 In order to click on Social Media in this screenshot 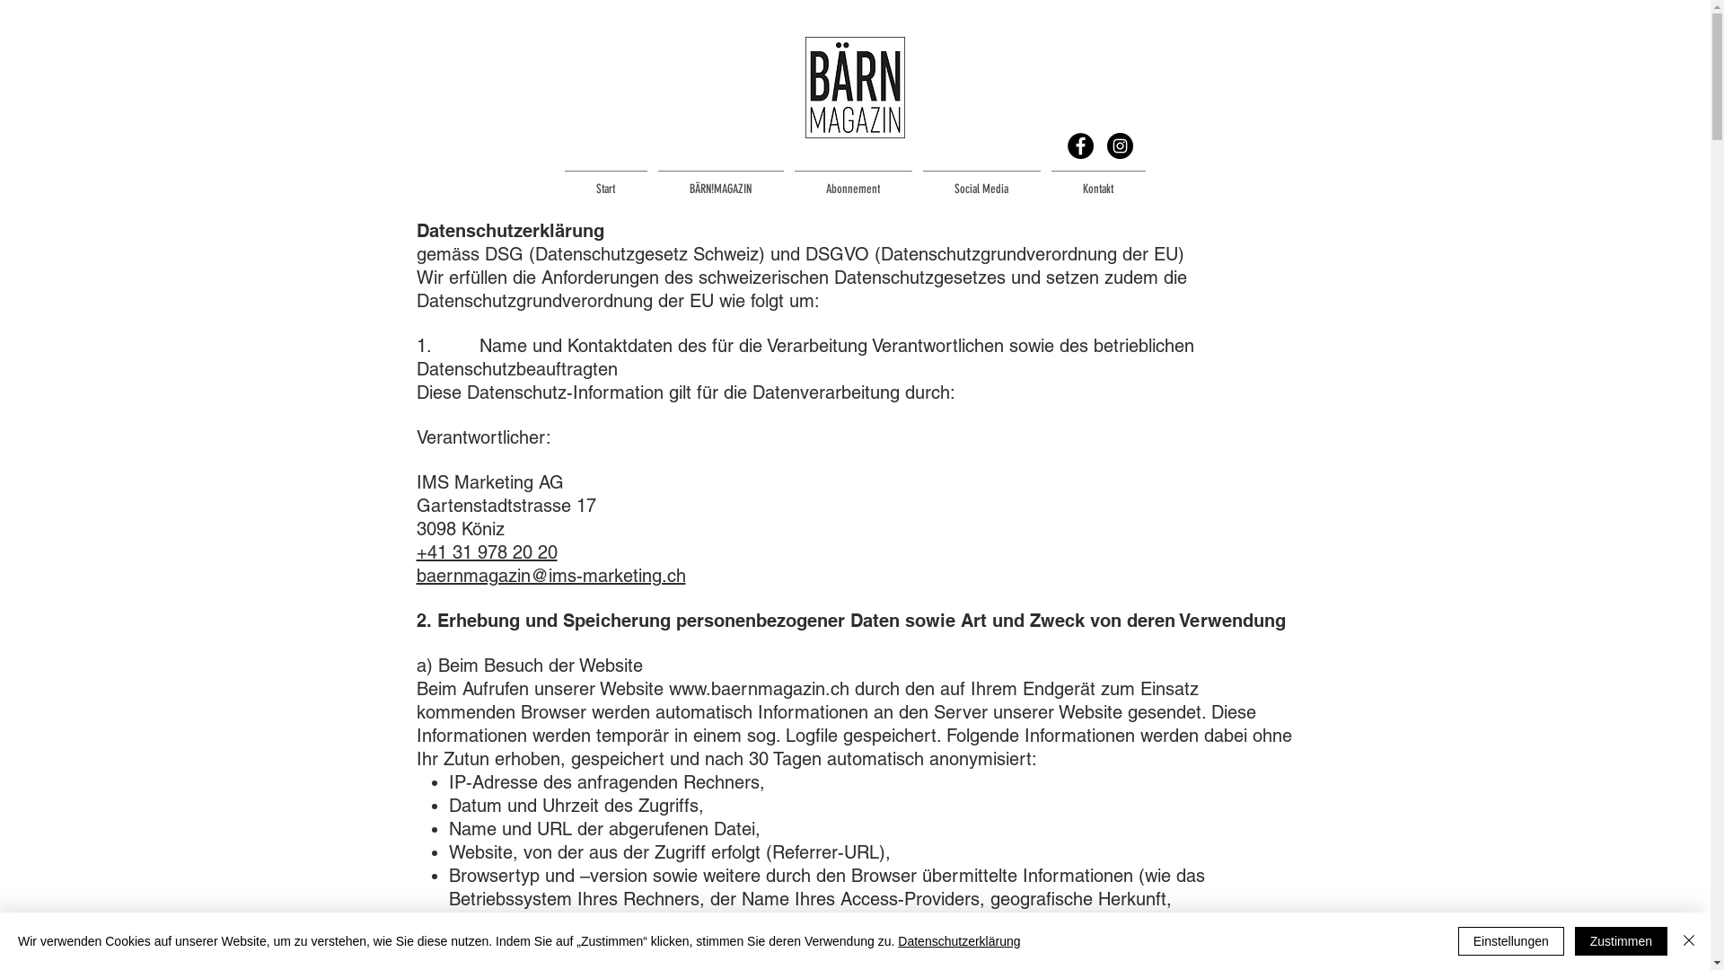, I will do `click(982, 181)`.